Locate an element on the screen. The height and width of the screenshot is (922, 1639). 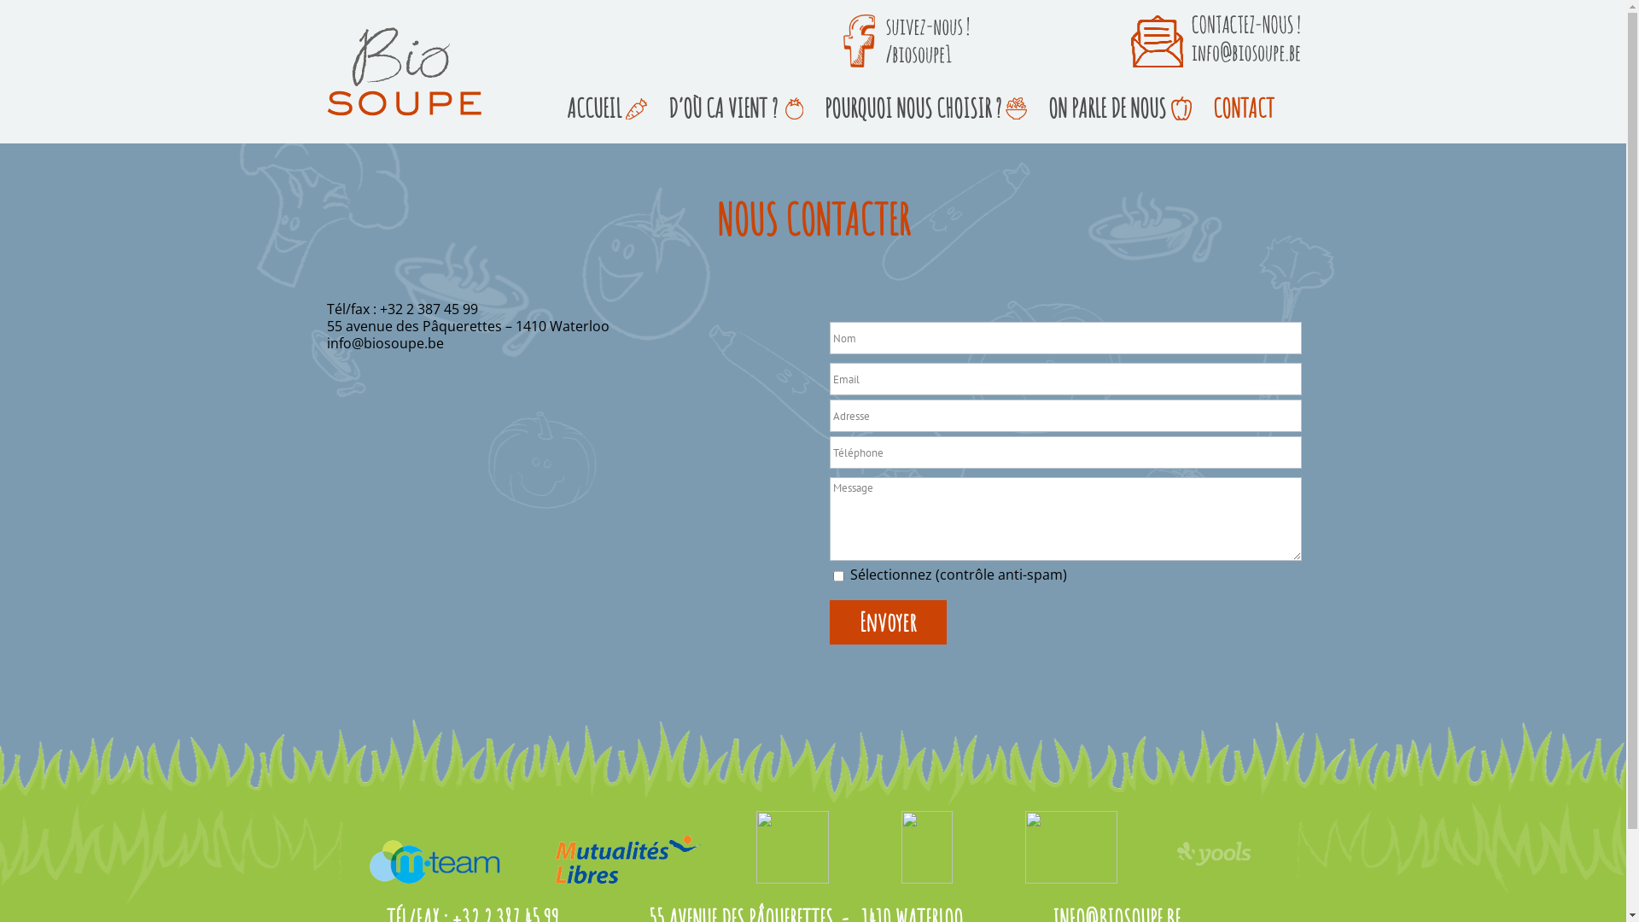
ON PARLE DE NOUS is located at coordinates (1106, 108).